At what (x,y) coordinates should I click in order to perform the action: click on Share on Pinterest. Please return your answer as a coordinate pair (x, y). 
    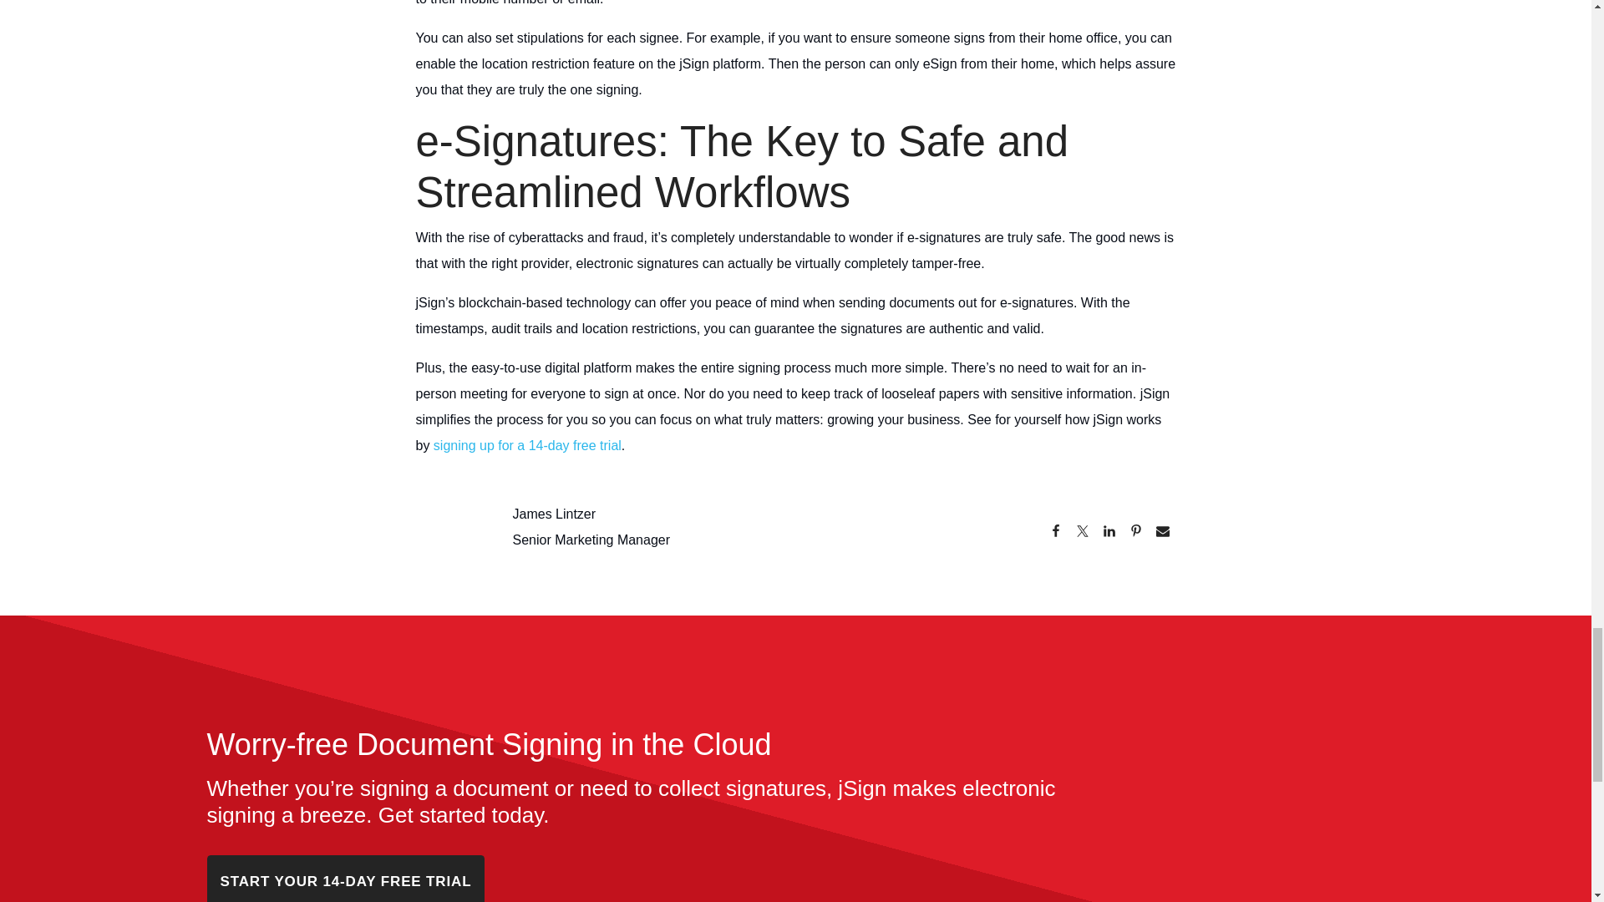
    Looking at the image, I should click on (1136, 533).